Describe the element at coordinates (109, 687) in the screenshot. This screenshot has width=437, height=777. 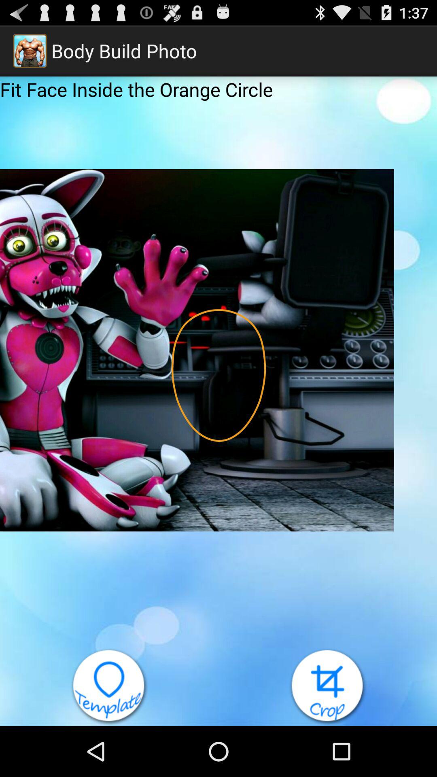
I see `open template` at that location.